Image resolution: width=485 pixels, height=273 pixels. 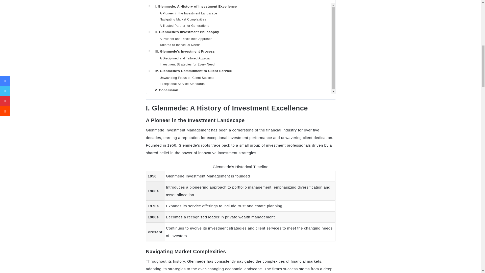 I want to click on A Pioneer in the Investment Landscape, so click(x=238, y=13).